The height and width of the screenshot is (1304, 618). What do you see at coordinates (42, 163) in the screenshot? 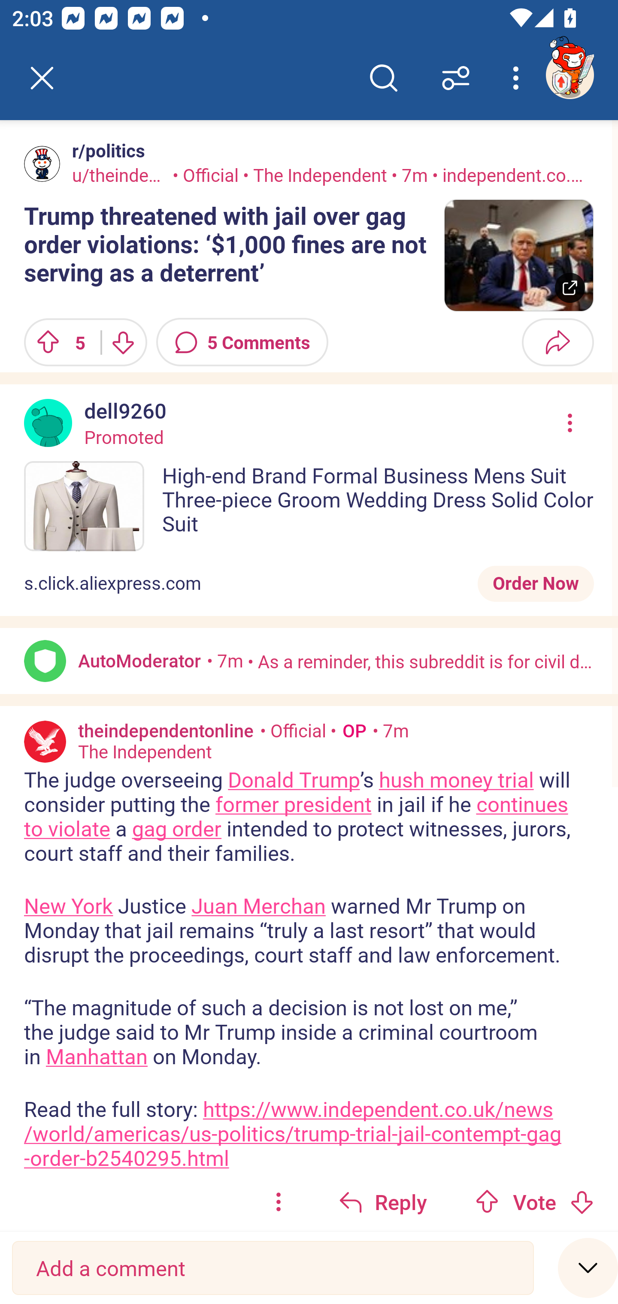
I see `Avatar` at bounding box center [42, 163].